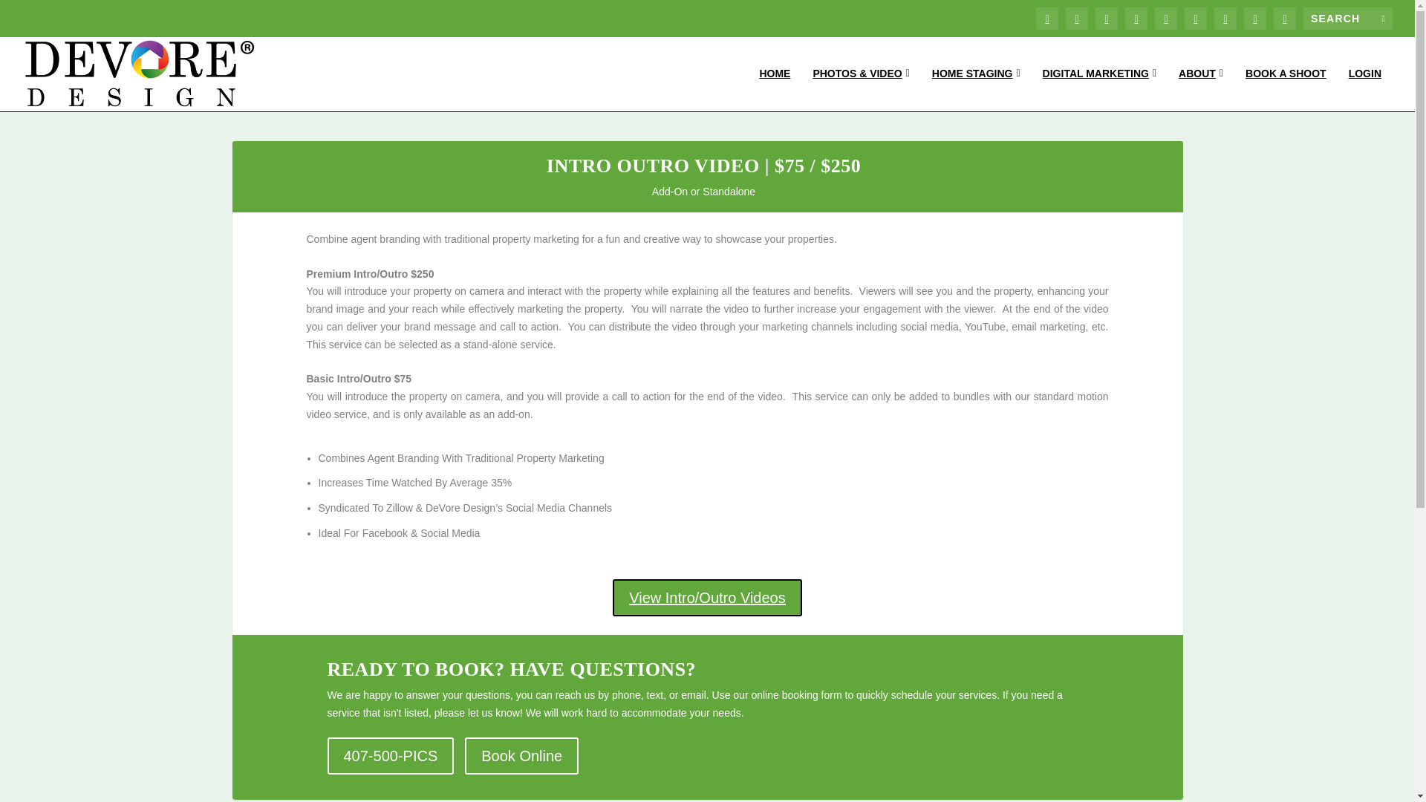 The image size is (1426, 802). Describe the element at coordinates (1099, 89) in the screenshot. I see `DIGITAL MARKETING` at that location.